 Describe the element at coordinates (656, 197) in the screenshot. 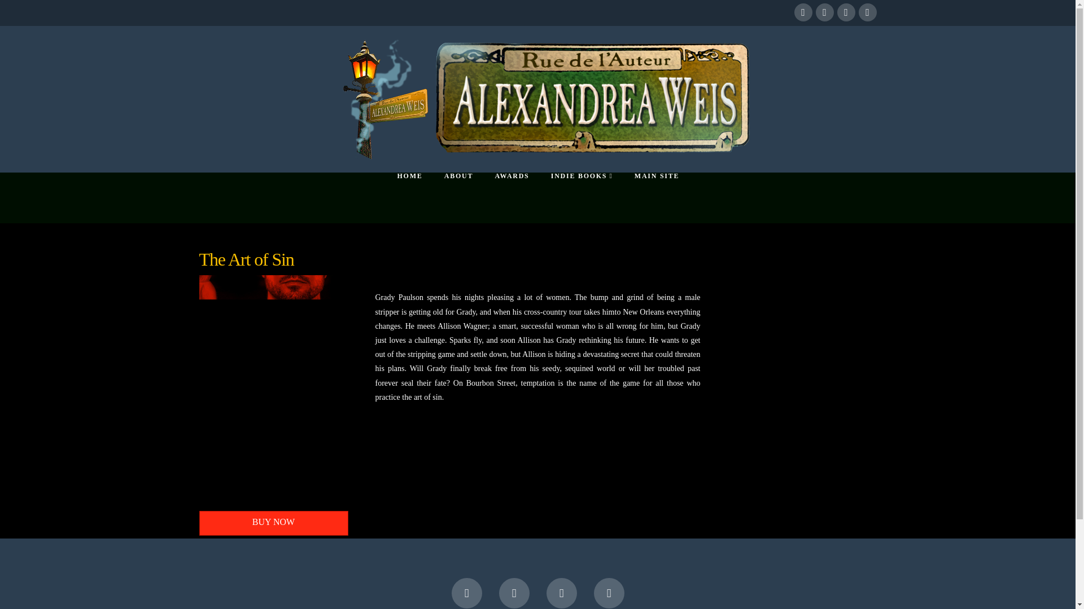

I see `MAIN SITE` at that location.